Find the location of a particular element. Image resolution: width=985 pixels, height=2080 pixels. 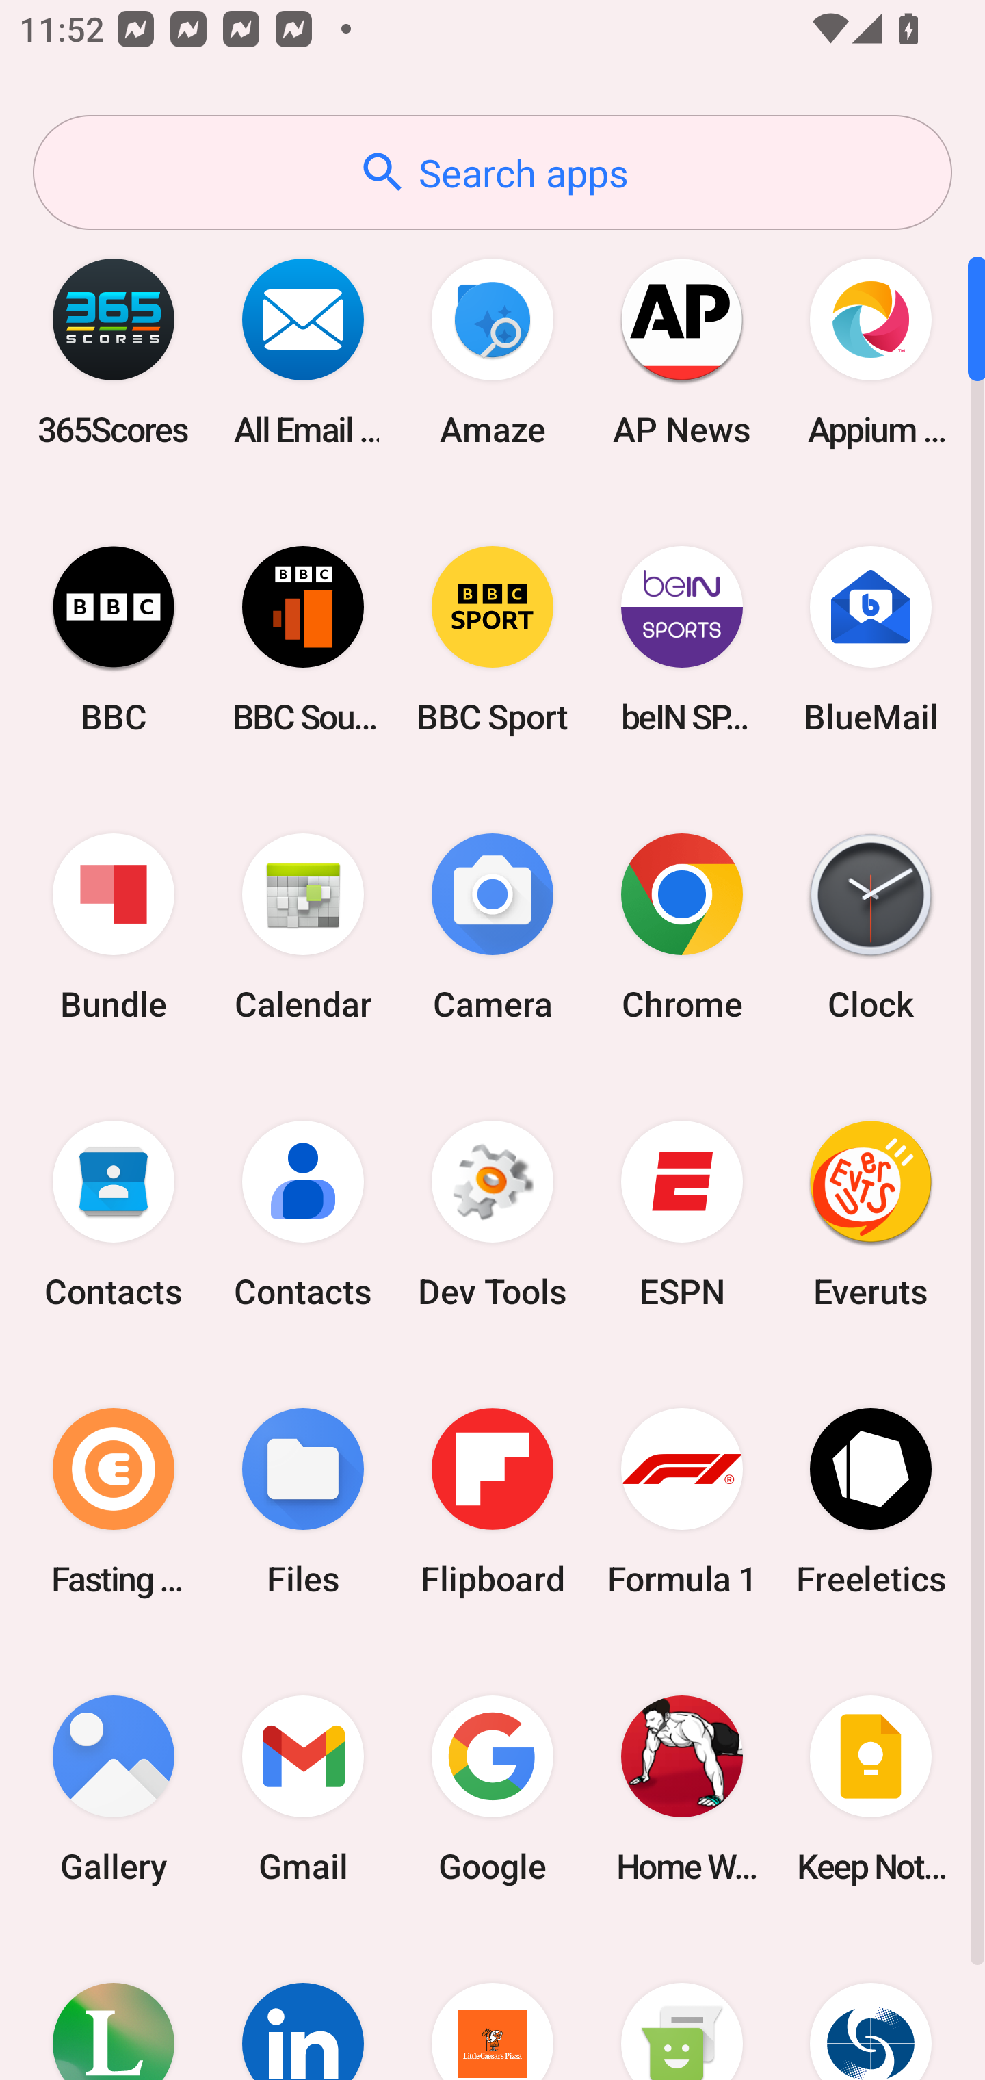

Flipboard is located at coordinates (492, 1501).